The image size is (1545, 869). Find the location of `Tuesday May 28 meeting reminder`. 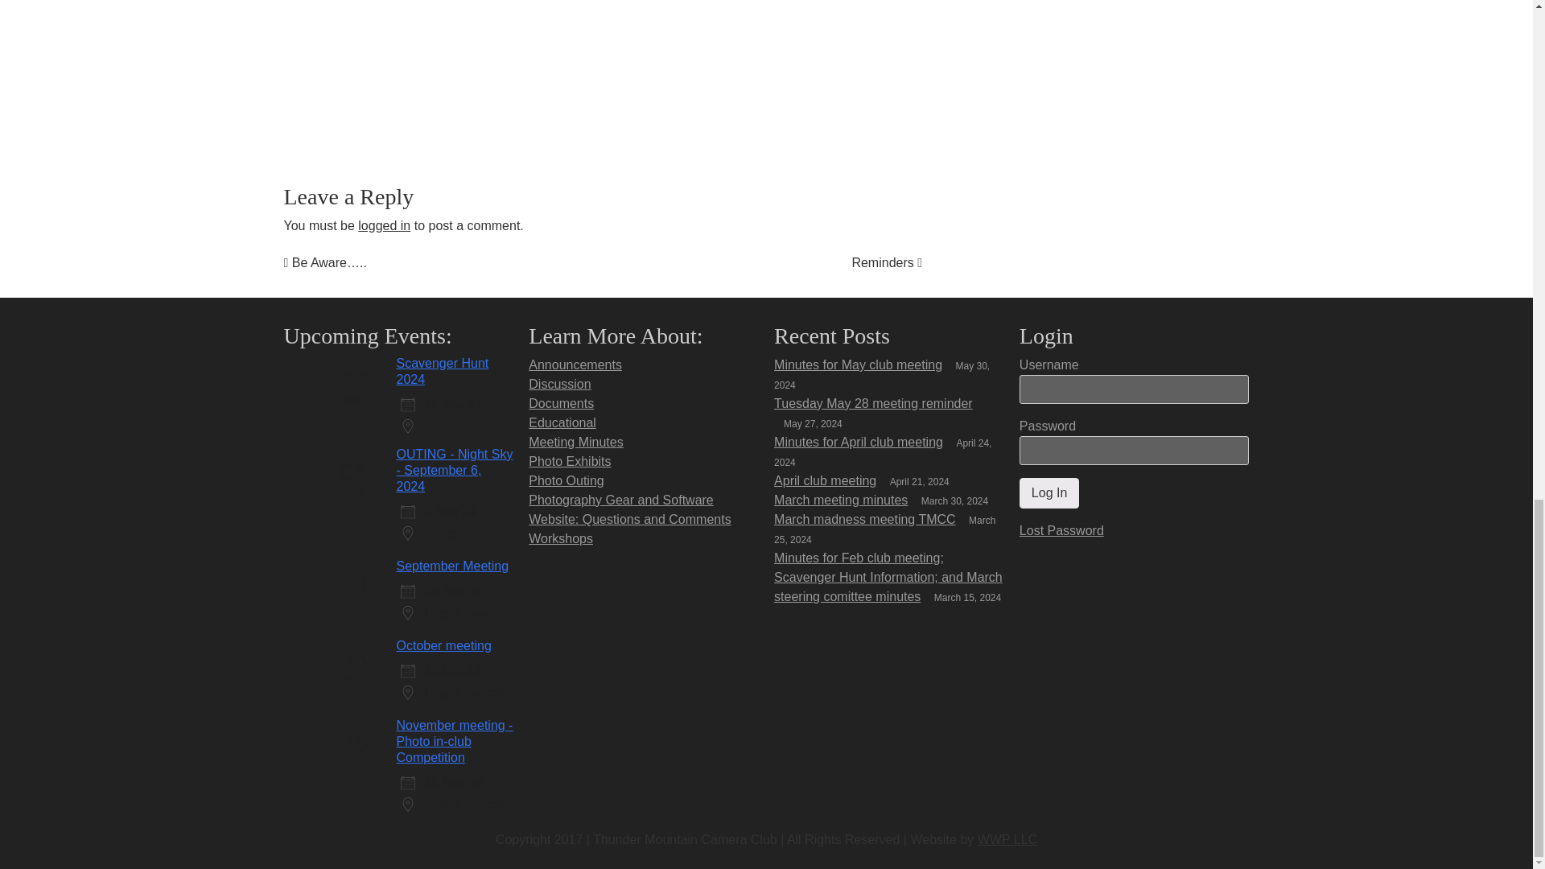

Tuesday May 28 meeting reminder is located at coordinates (873, 402).